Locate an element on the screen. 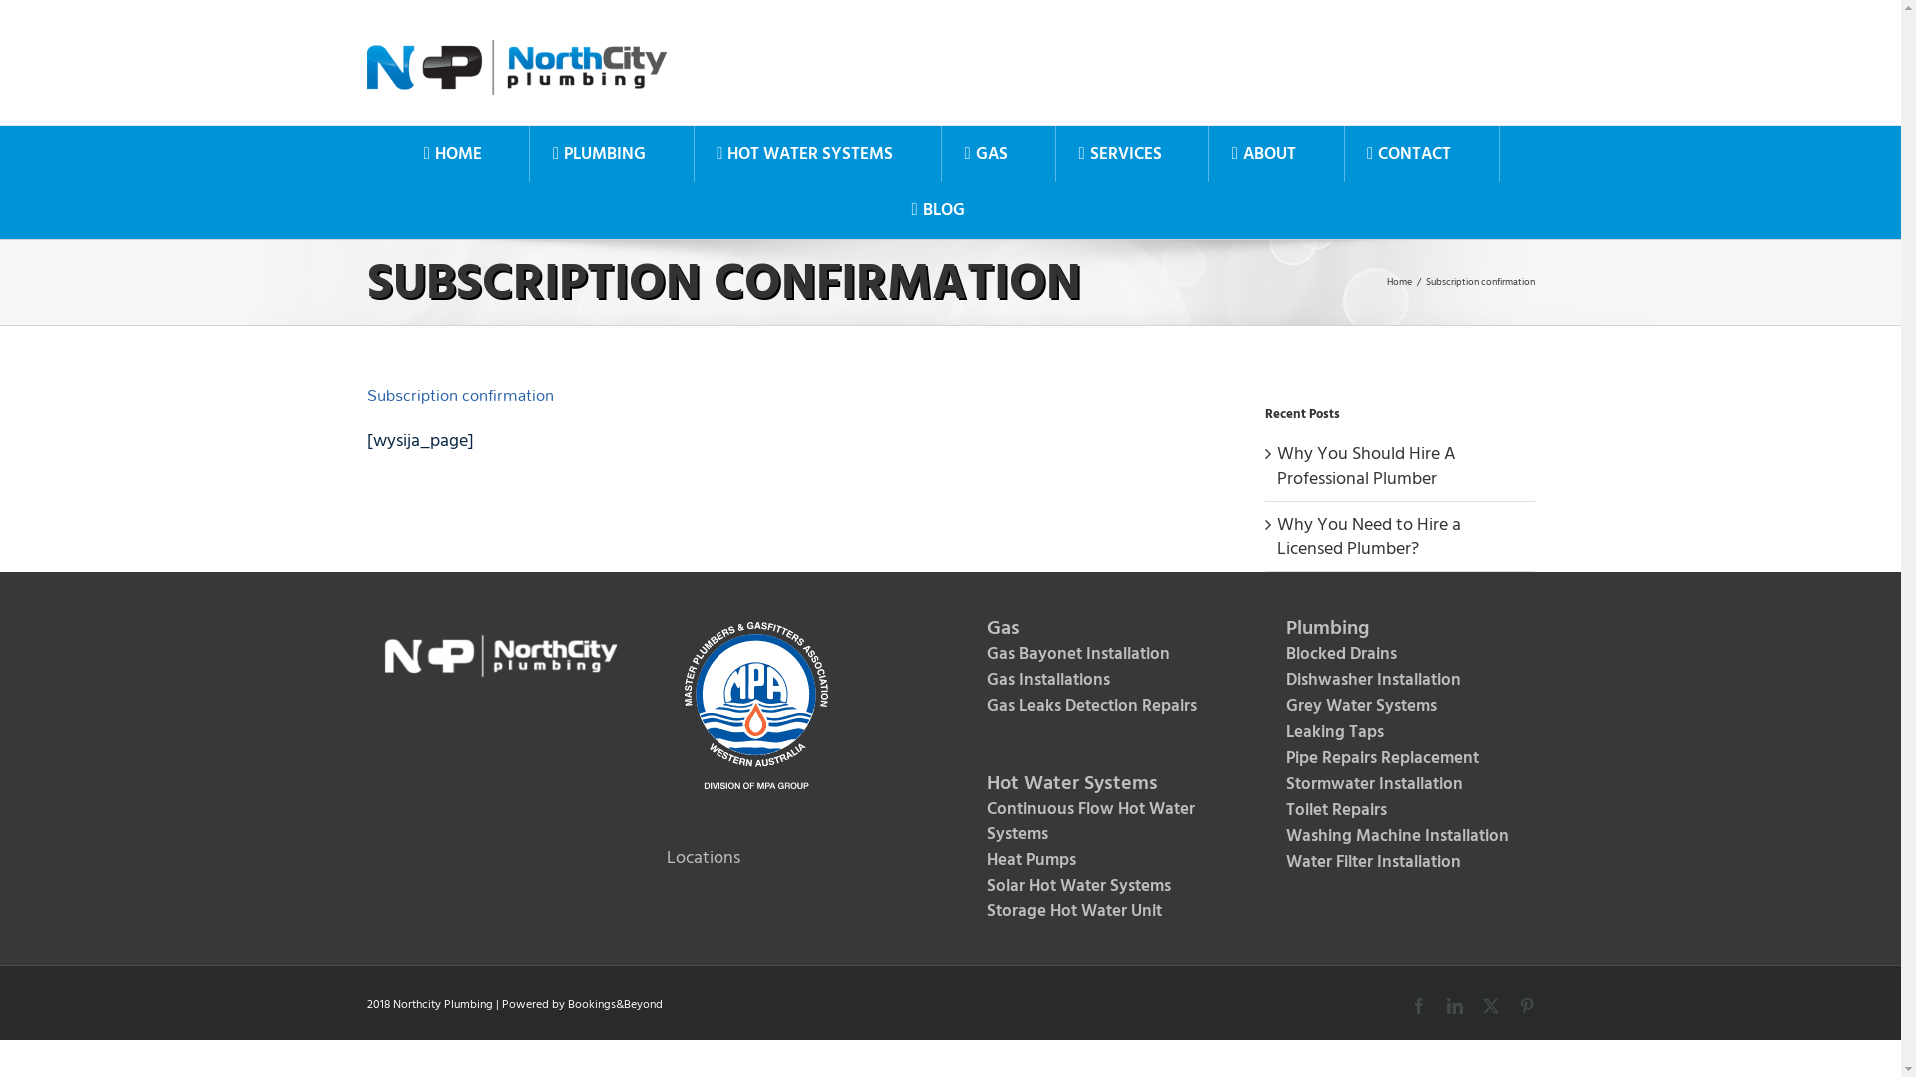 This screenshot has height=1077, width=1916. GAS is located at coordinates (986, 154).